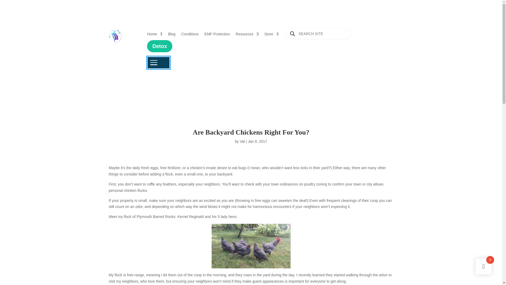 The image size is (506, 285). Describe the element at coordinates (115, 36) in the screenshot. I see `Florence Logo Long` at that location.